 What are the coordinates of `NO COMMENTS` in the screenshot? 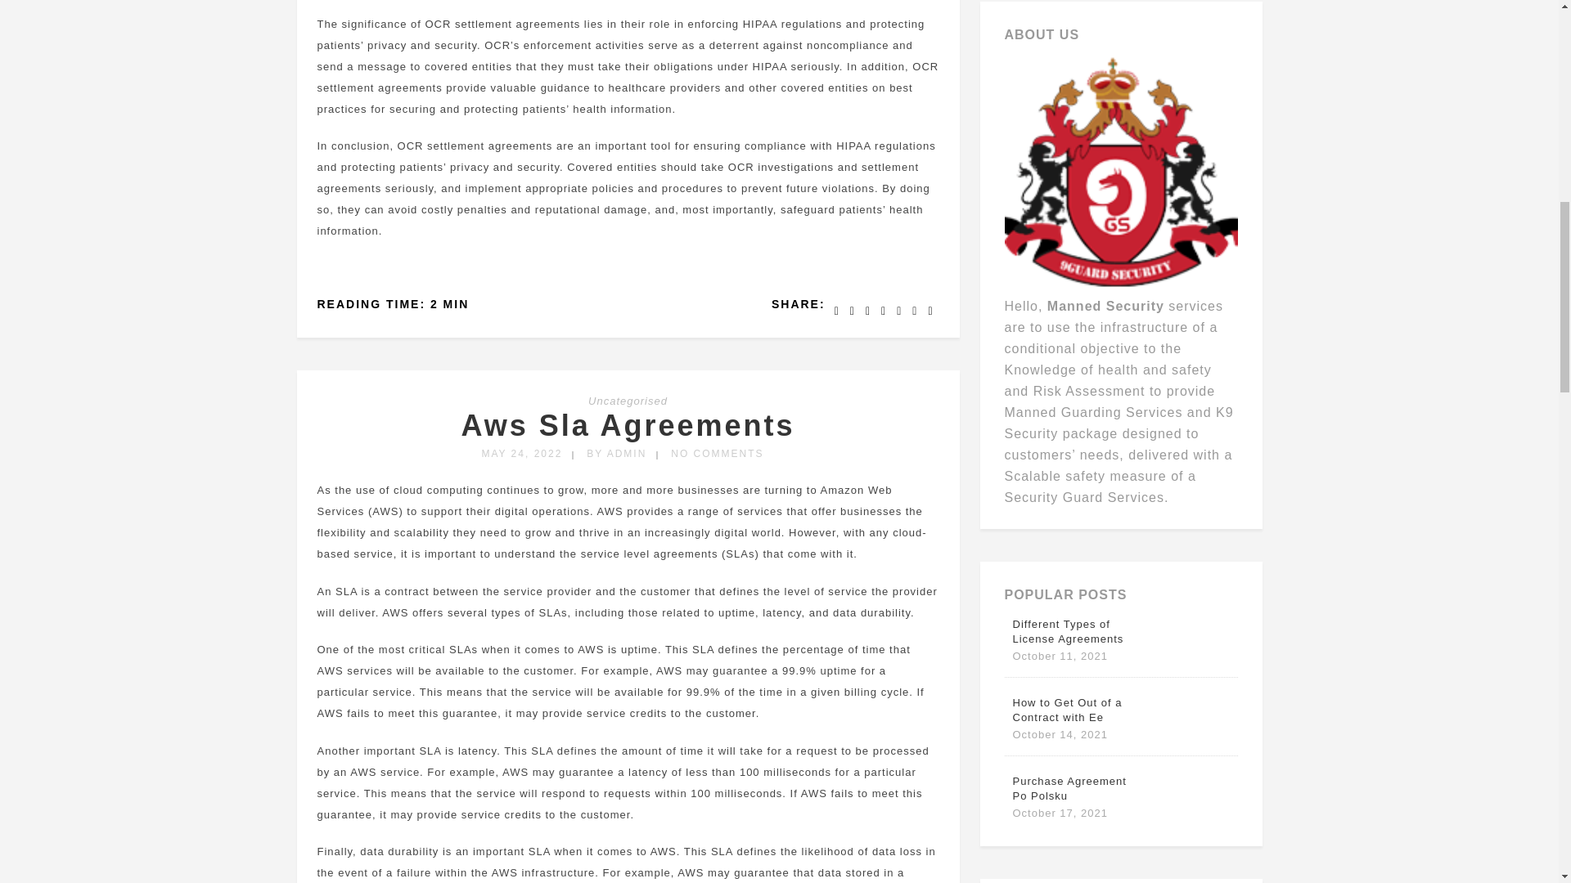 It's located at (717, 453).